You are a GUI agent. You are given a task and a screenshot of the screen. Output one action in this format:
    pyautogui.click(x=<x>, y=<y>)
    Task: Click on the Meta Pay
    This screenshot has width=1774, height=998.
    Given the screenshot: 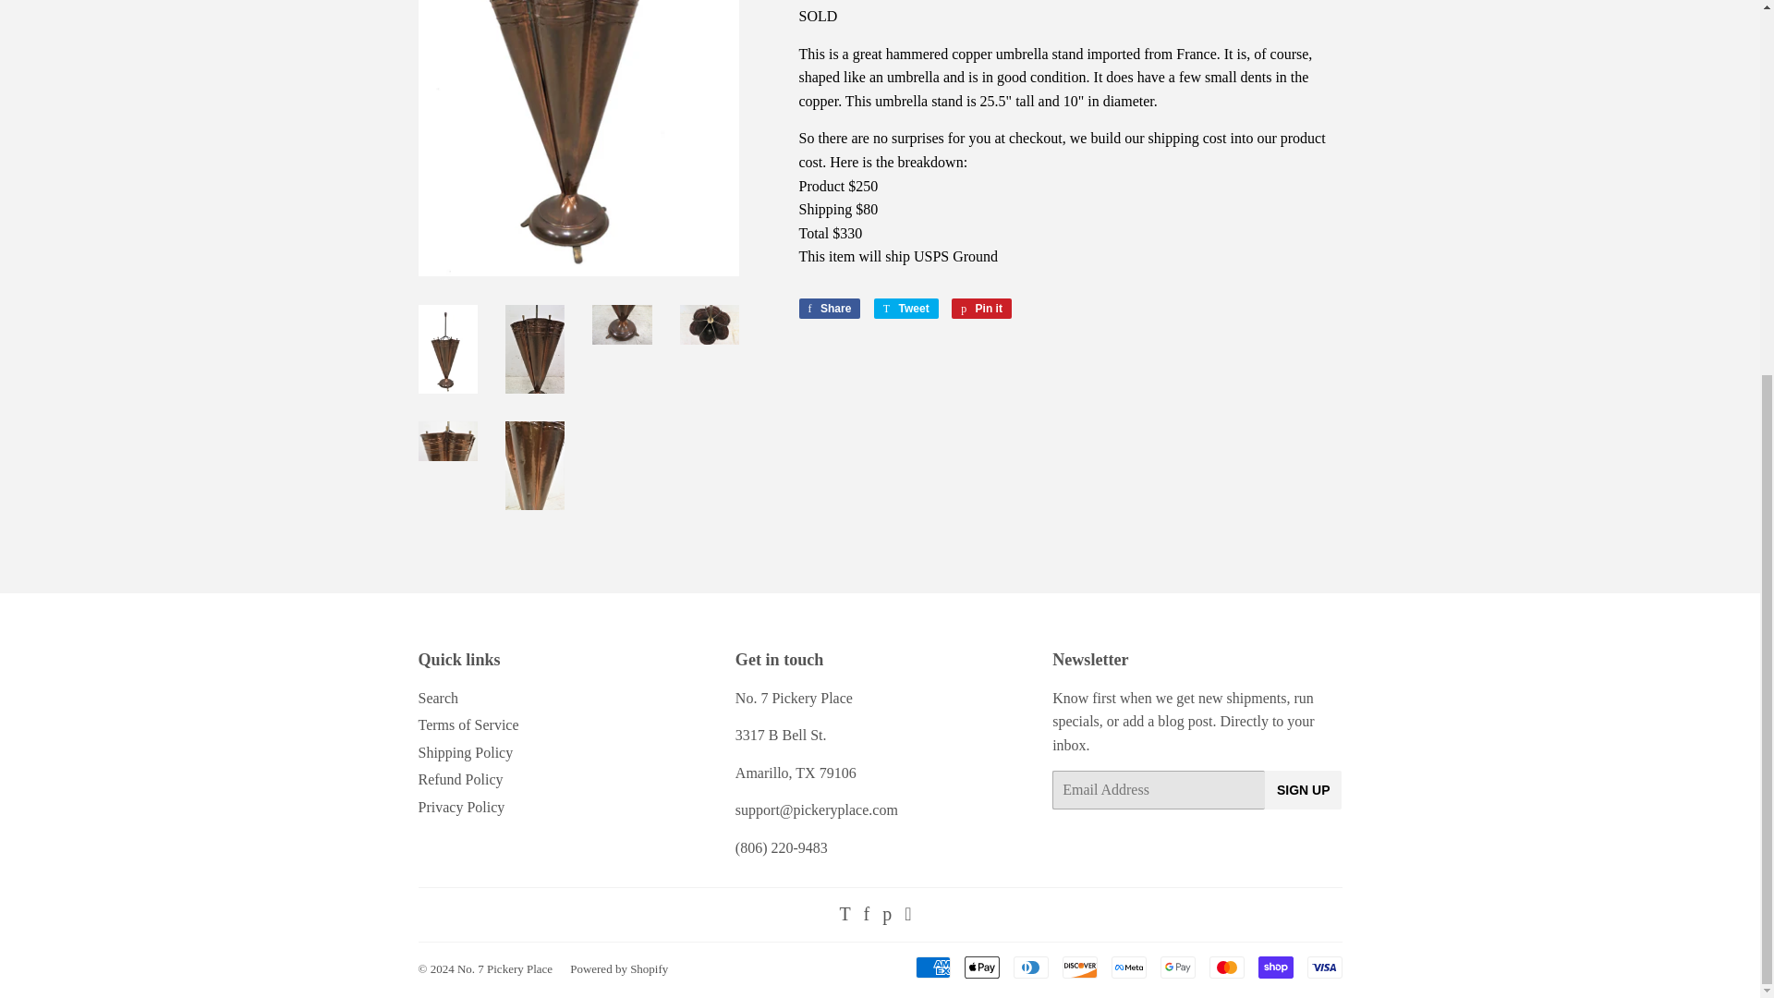 What is the action you would take?
    pyautogui.click(x=1127, y=967)
    